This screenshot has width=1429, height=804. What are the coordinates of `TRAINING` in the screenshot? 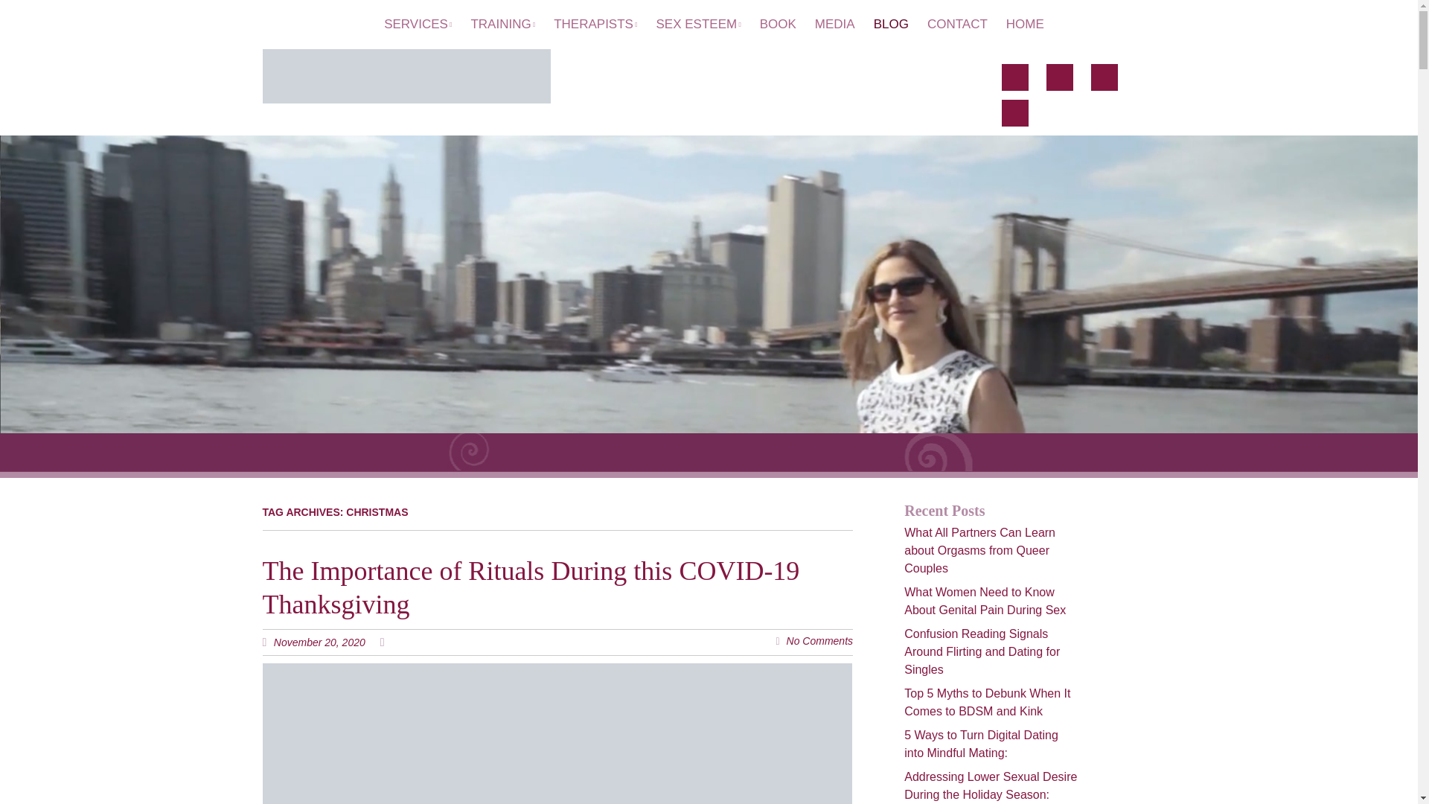 It's located at (498, 25).